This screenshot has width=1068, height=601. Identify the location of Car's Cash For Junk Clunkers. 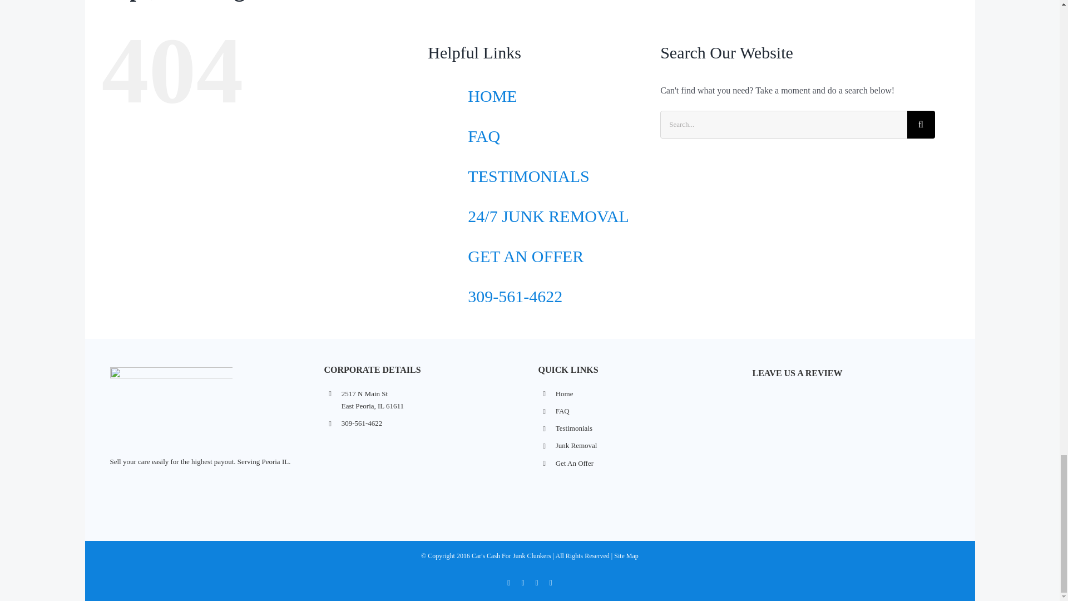
(645, 445).